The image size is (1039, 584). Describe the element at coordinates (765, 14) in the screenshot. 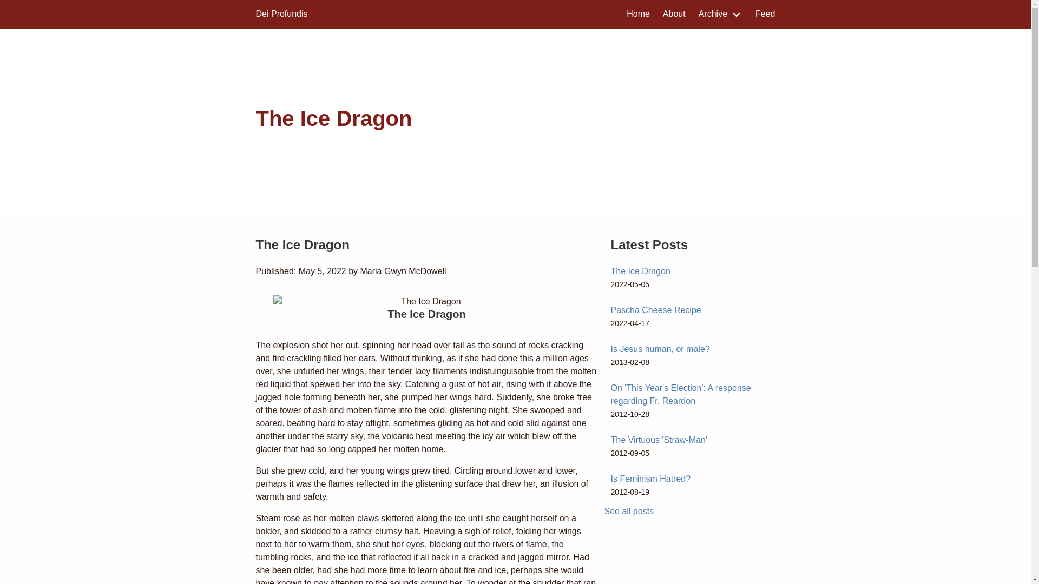

I see `Feed` at that location.